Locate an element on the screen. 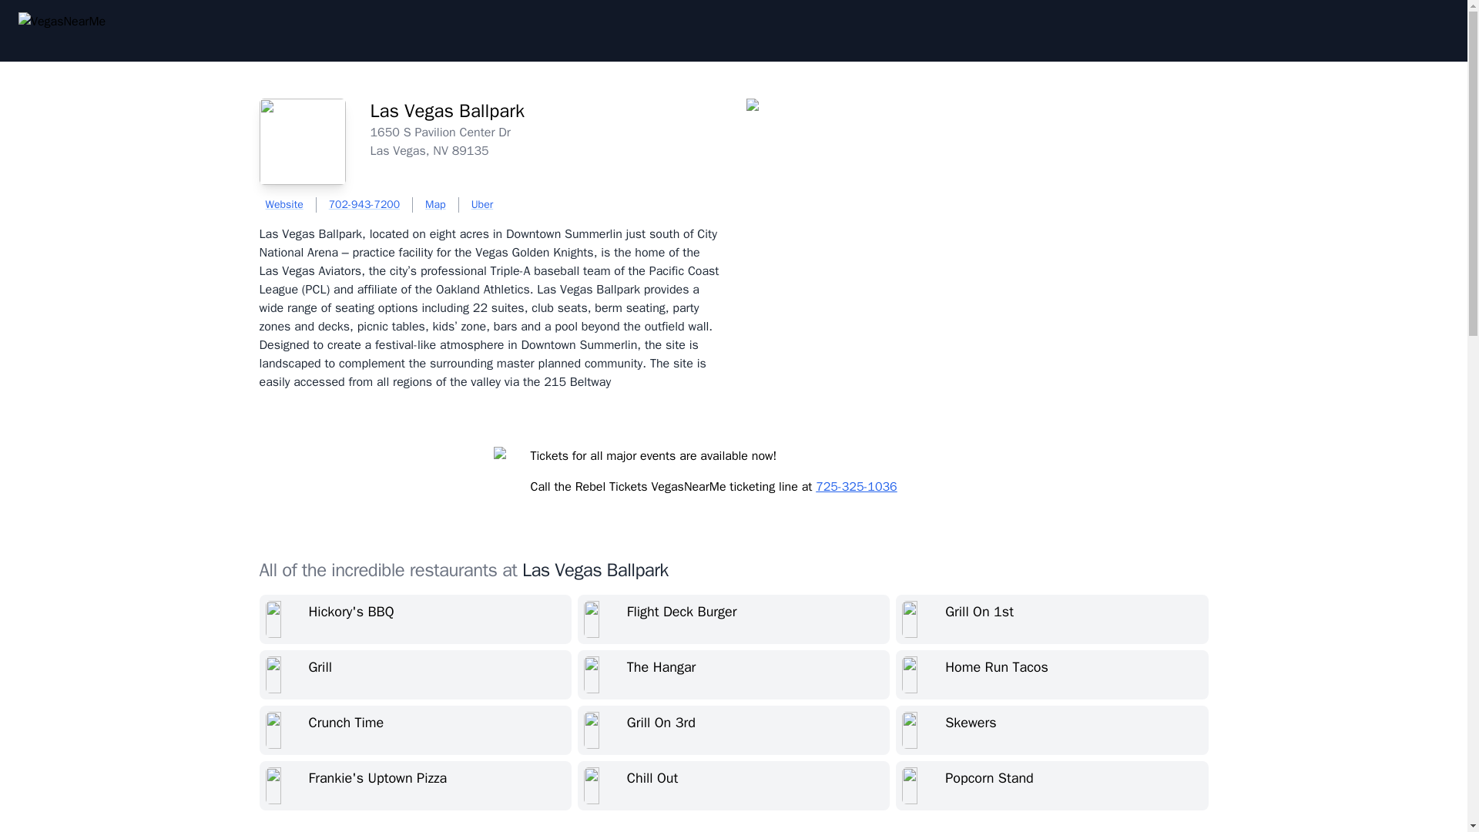 This screenshot has height=832, width=1479. VegasNearMe is located at coordinates (68, 31).